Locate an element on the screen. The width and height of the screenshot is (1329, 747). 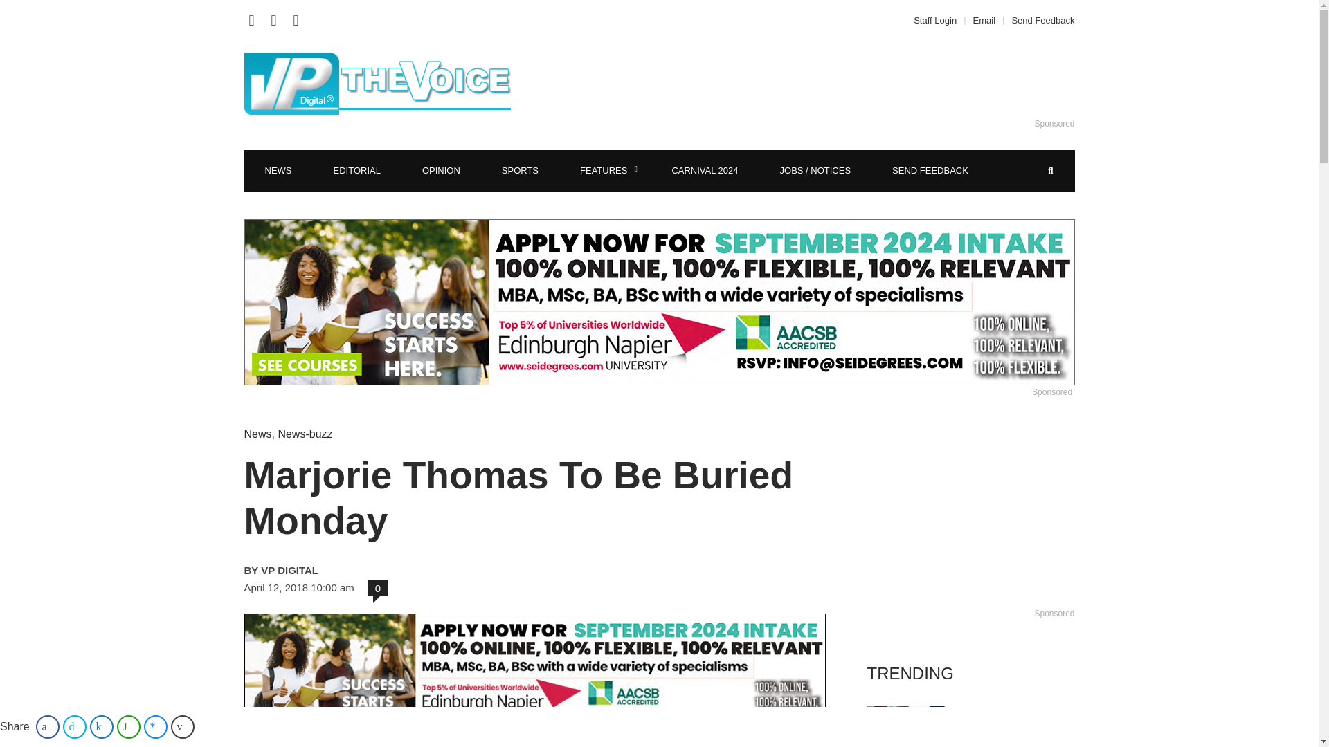
SPORTS is located at coordinates (521, 170).